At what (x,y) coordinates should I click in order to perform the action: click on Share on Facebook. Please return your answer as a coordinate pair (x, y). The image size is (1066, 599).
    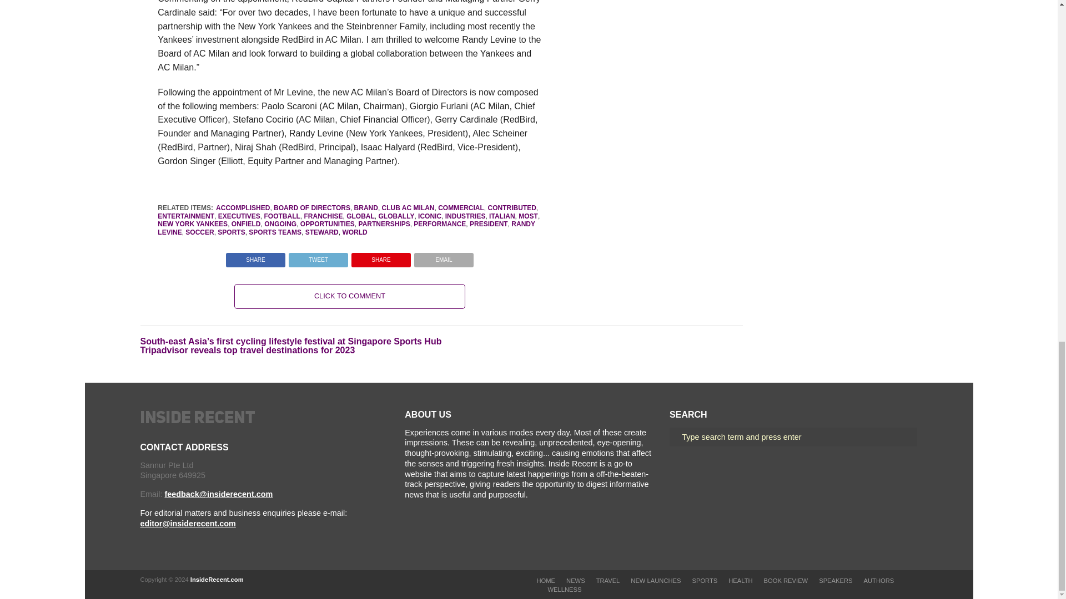
    Looking at the image, I should click on (255, 256).